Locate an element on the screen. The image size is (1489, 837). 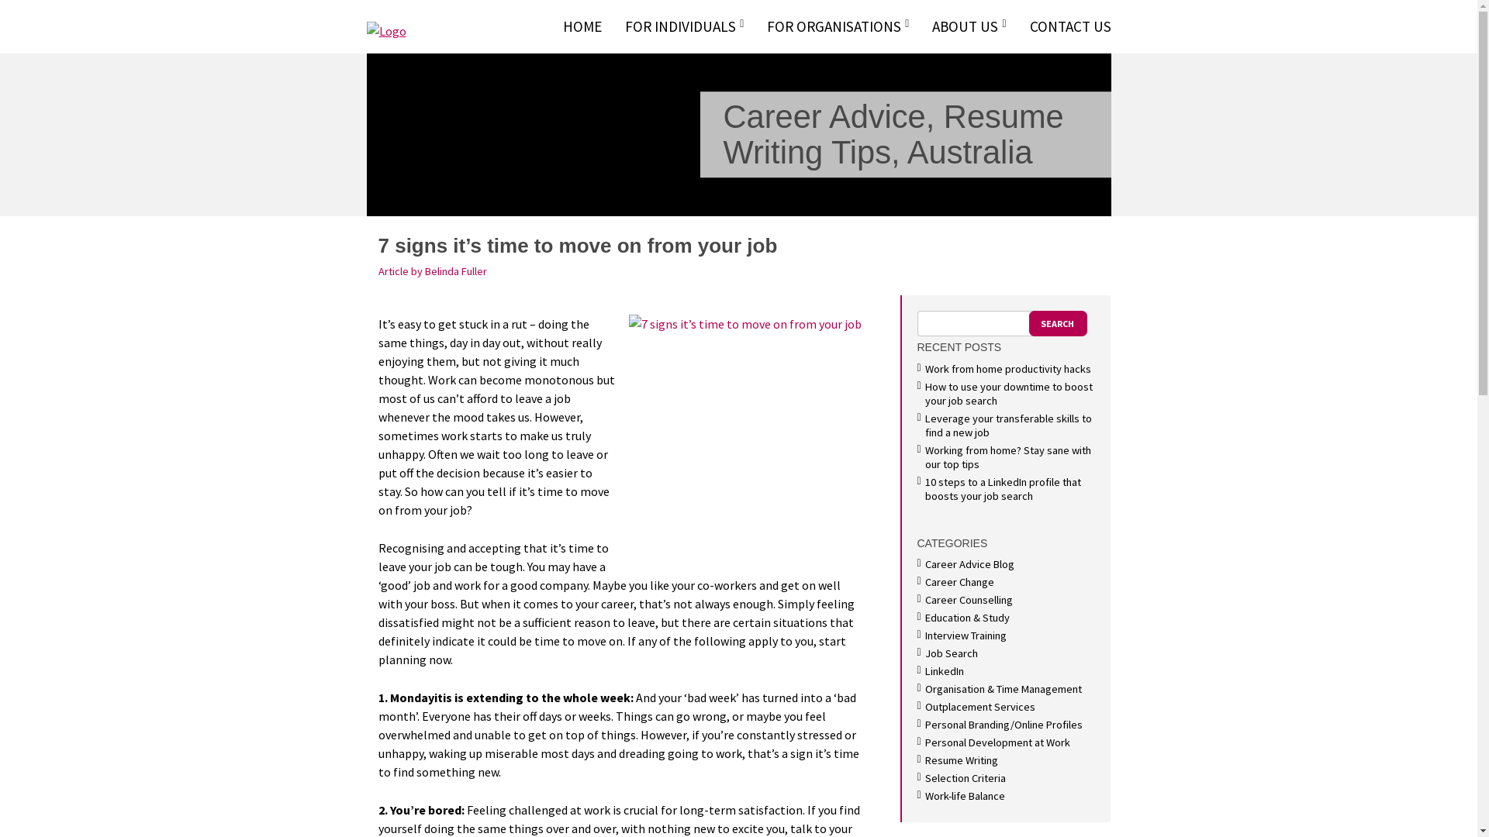
Career Advice Blog is located at coordinates (969, 564).